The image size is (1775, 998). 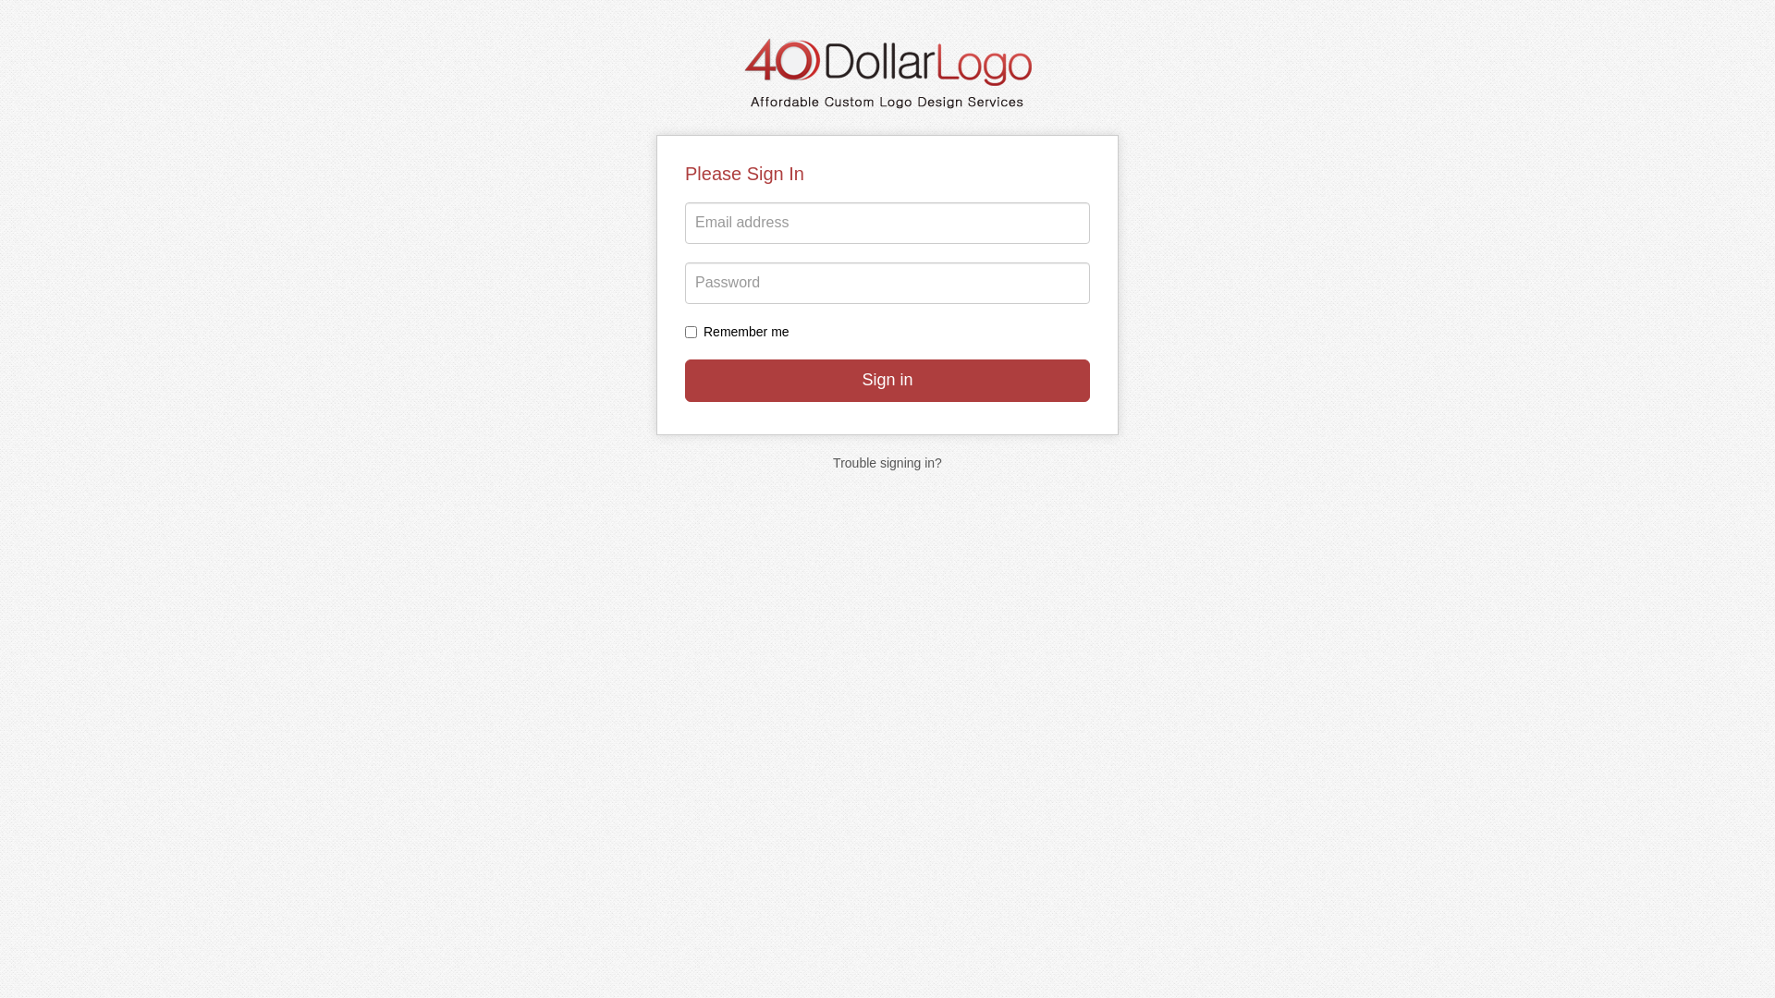 What do you see at coordinates (887, 462) in the screenshot?
I see `Trouble signing in?` at bounding box center [887, 462].